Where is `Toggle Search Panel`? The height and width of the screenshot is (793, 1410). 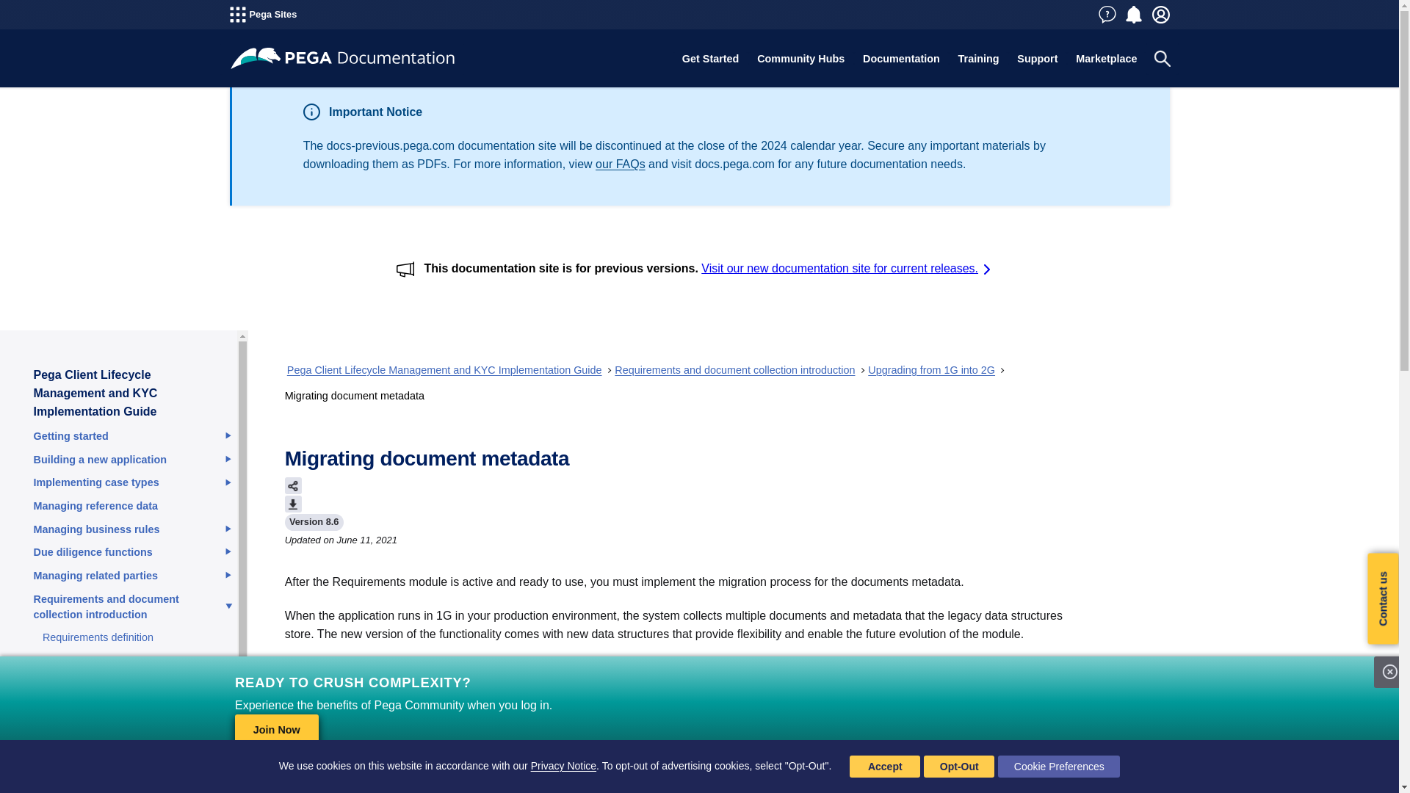
Toggle Search Panel is located at coordinates (1162, 59).